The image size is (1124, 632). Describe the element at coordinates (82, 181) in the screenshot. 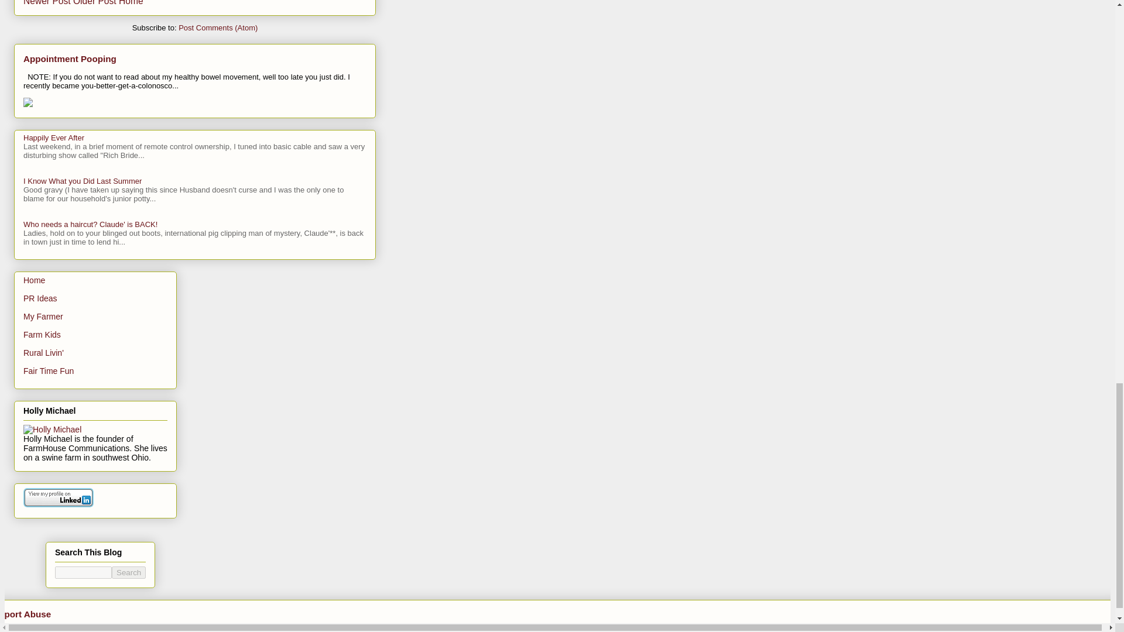

I see `I Know What you Did Last Summer` at that location.